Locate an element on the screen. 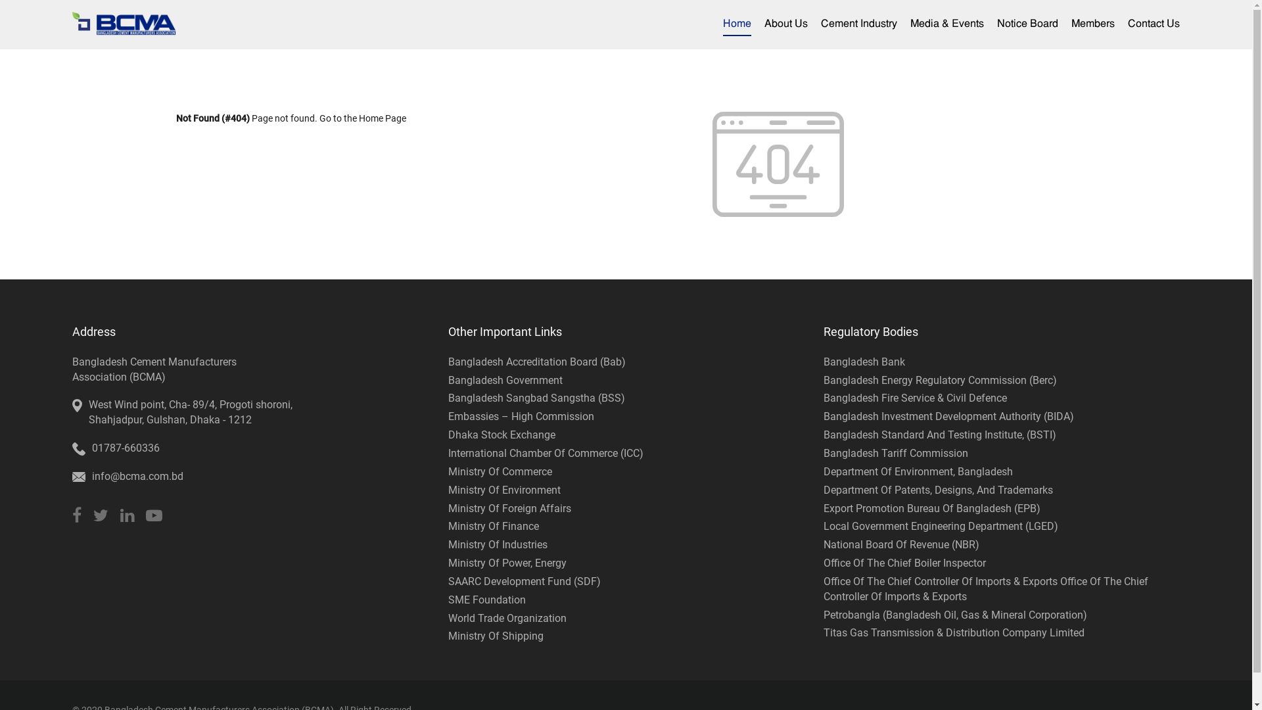 This screenshot has width=1262, height=710. Bangladesh Accreditation Board (Bab) is located at coordinates (537, 362).